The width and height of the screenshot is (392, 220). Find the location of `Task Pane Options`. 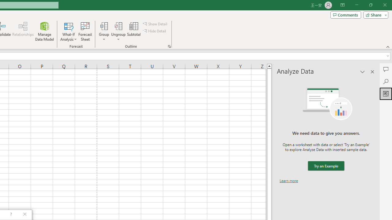

Task Pane Options is located at coordinates (363, 71).